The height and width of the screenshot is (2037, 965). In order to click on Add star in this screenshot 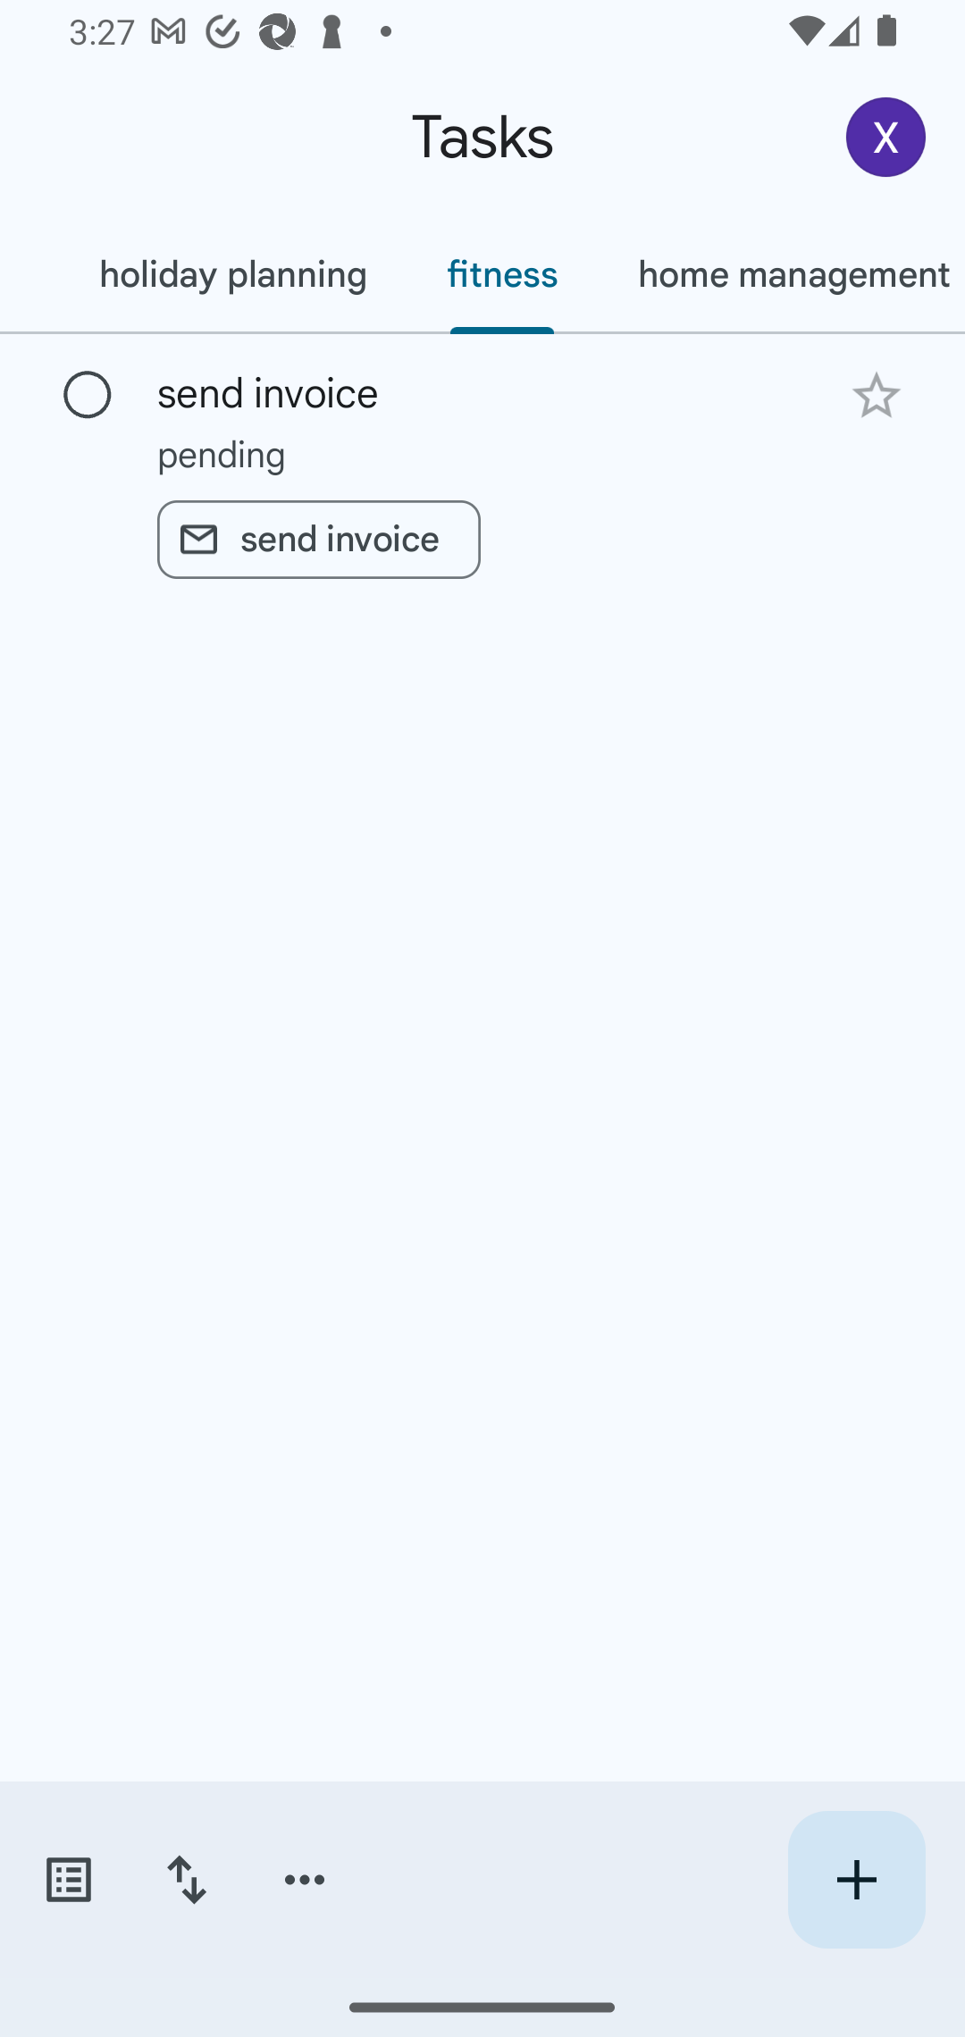, I will do `click(876, 395)`.